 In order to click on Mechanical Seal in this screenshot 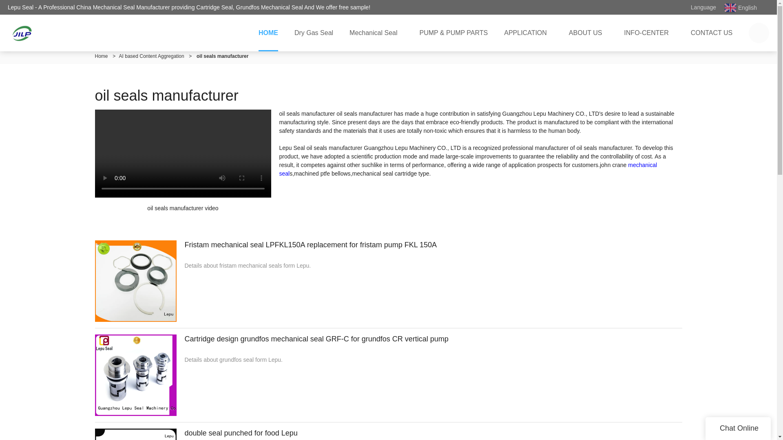, I will do `click(376, 33)`.